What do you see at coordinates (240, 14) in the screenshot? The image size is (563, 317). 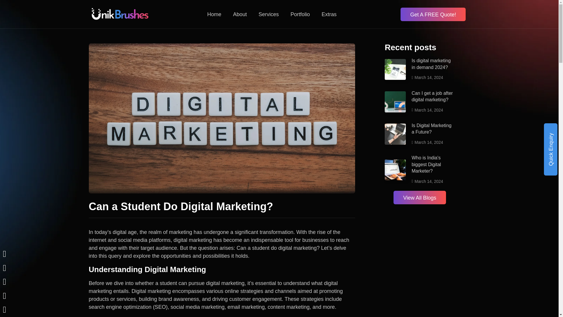 I see `About` at bounding box center [240, 14].